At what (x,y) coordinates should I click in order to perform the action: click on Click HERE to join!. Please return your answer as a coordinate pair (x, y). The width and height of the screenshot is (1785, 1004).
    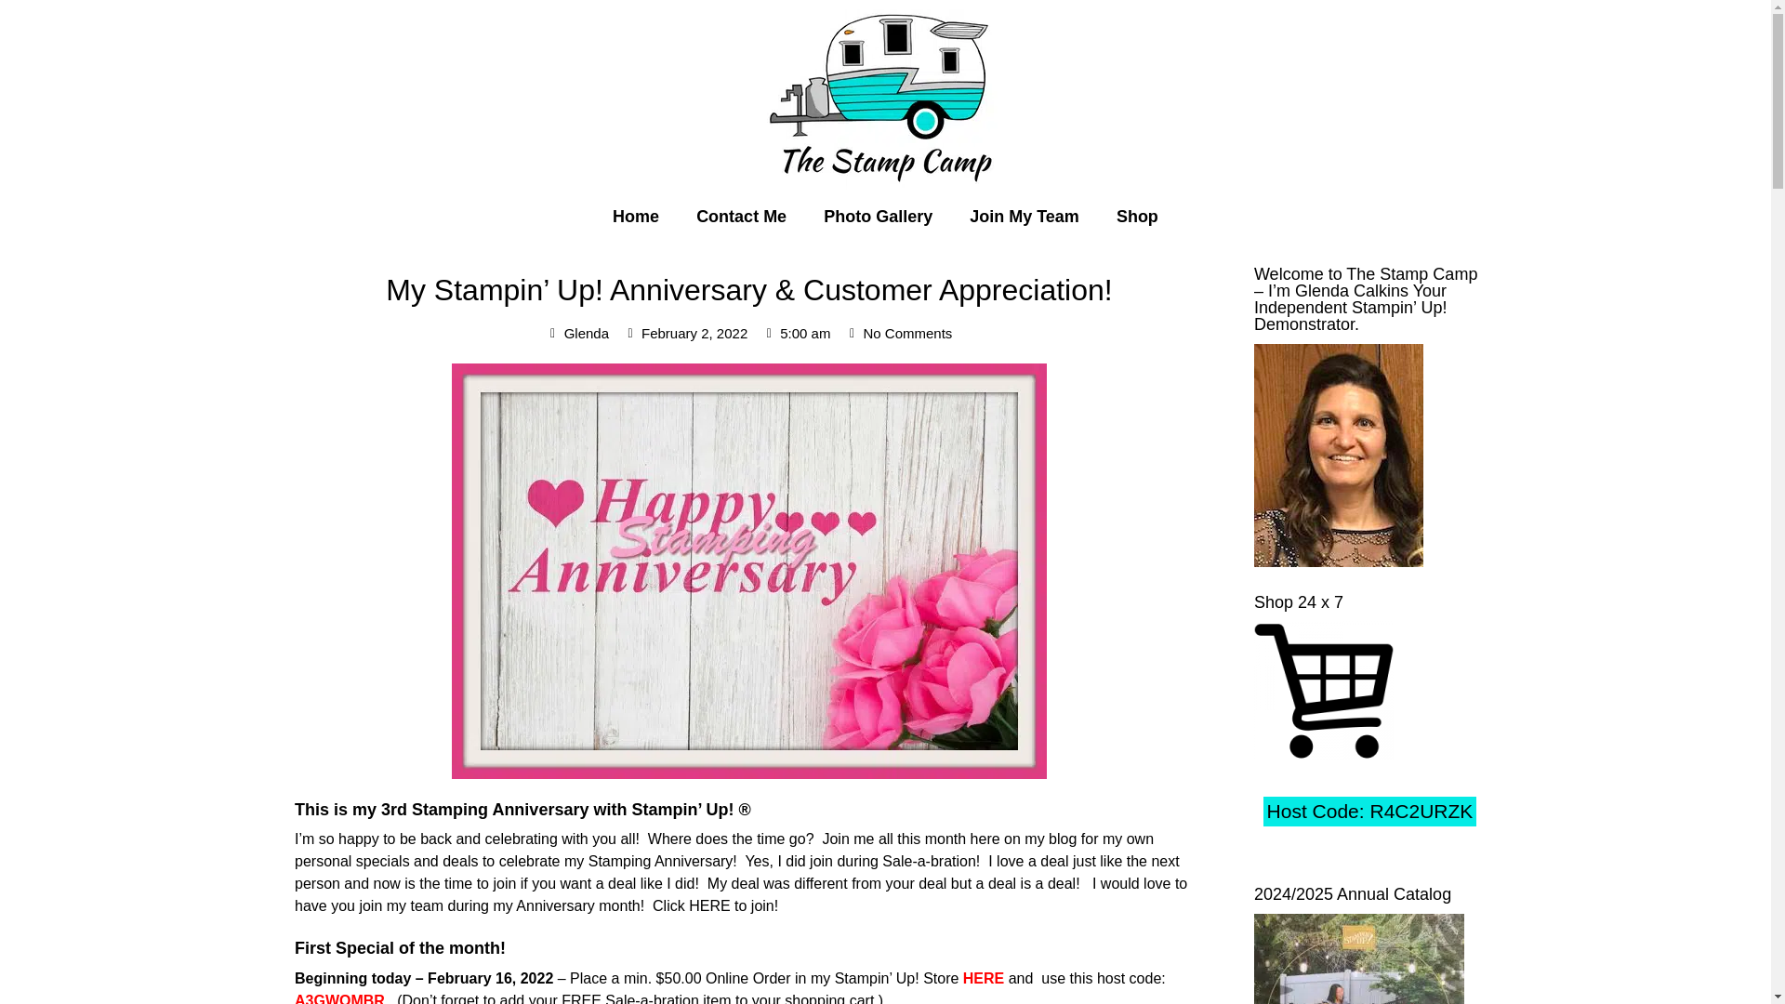
    Looking at the image, I should click on (716, 905).